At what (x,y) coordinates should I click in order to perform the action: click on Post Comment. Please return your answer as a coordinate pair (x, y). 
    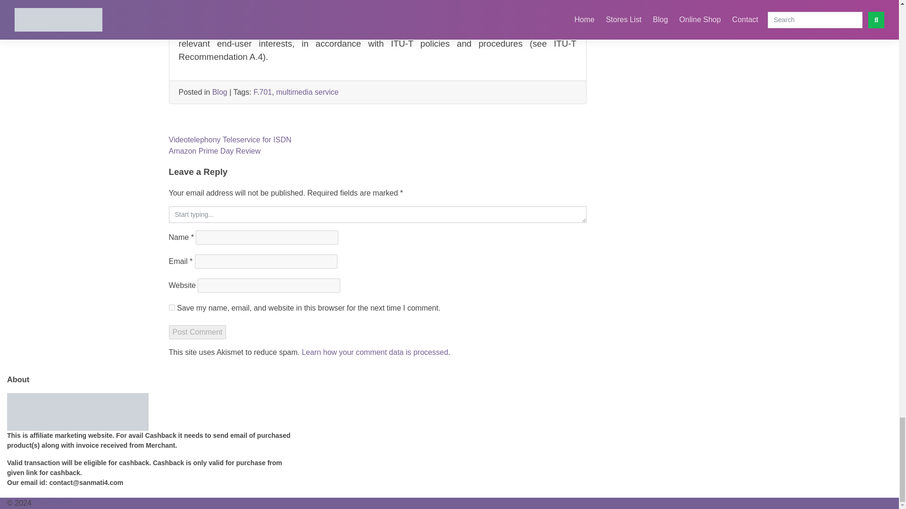
    Looking at the image, I should click on (197, 332).